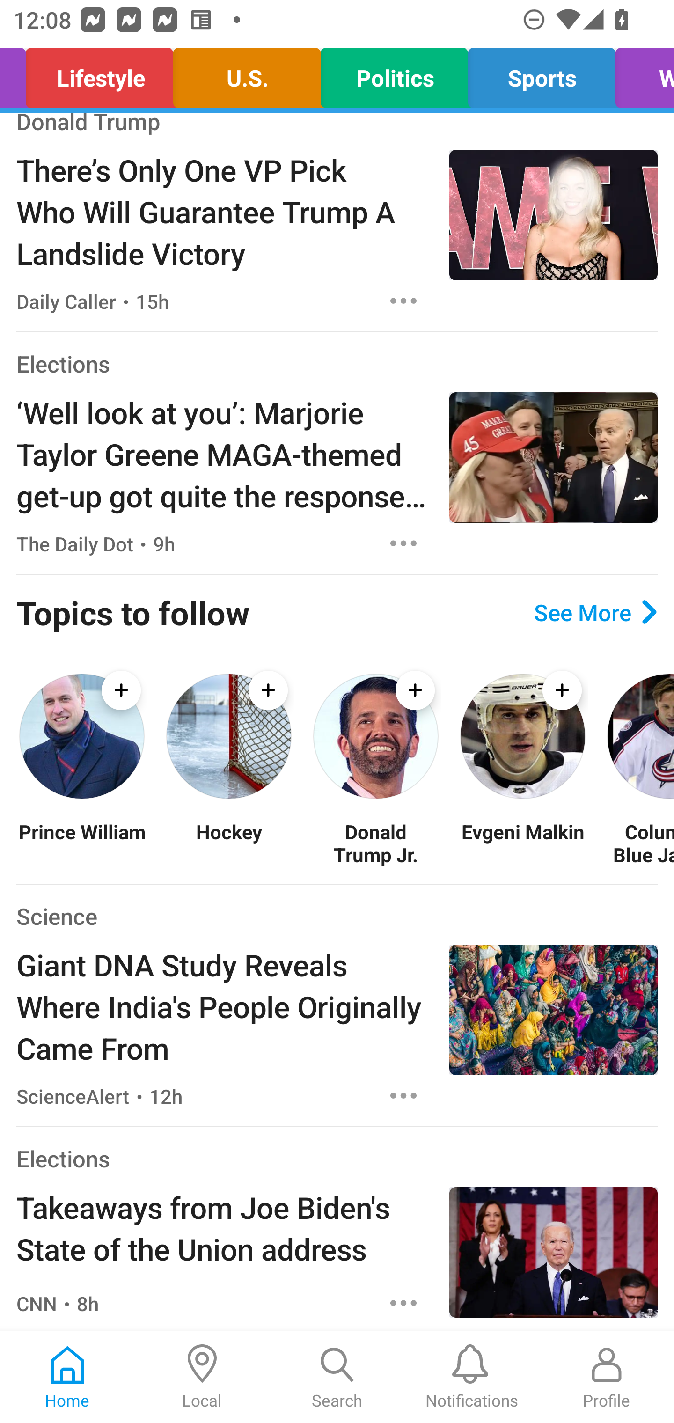 This screenshot has width=674, height=1423. Describe the element at coordinates (63, 1158) in the screenshot. I see `Elections` at that location.